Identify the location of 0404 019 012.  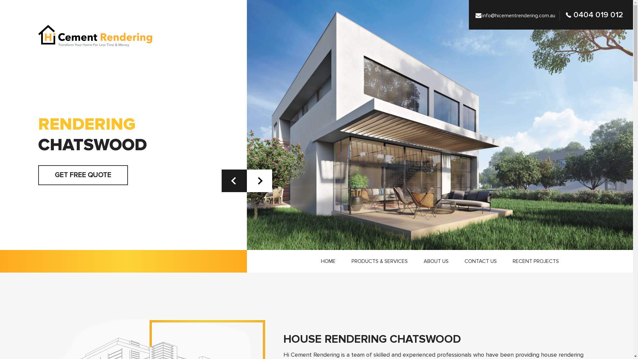
(594, 15).